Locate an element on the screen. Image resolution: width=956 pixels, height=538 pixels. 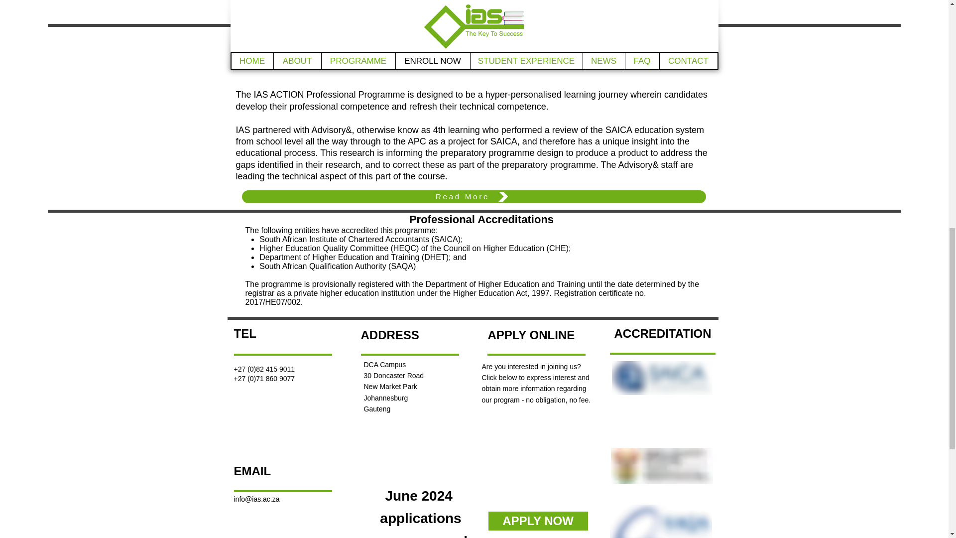
SAICA logo.png is located at coordinates (662, 378).